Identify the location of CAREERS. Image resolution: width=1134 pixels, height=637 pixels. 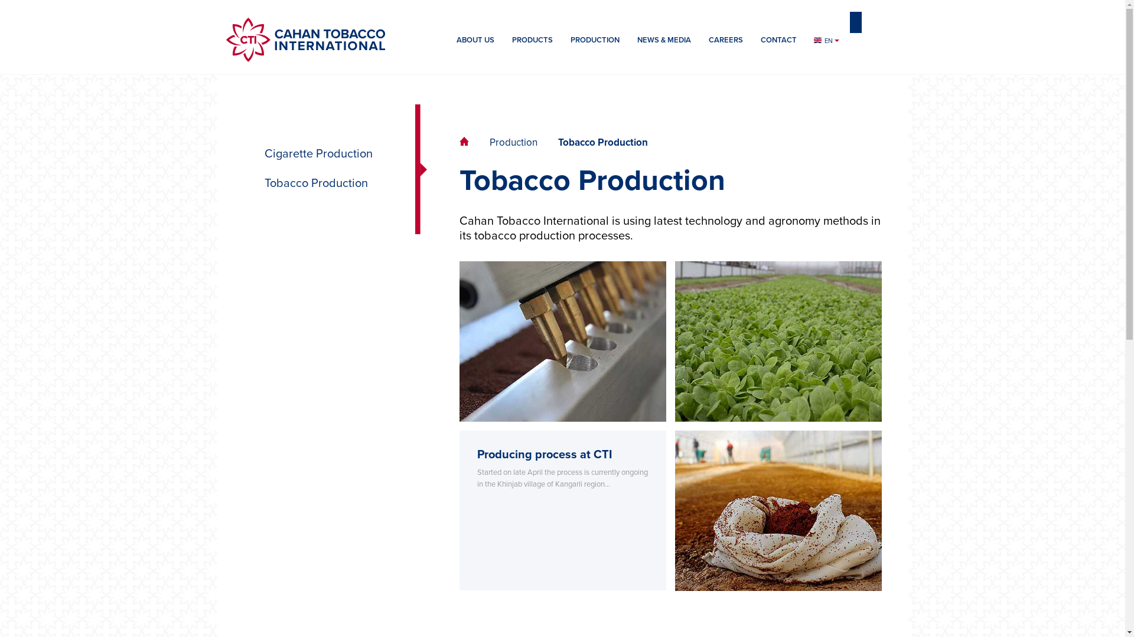
(725, 44).